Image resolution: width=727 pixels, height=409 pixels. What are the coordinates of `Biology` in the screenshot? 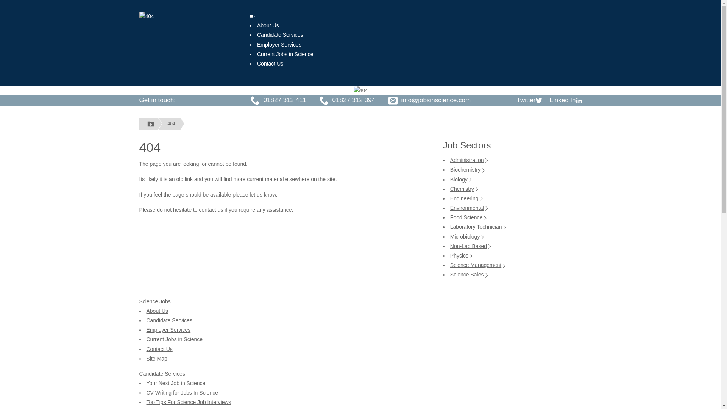 It's located at (461, 179).